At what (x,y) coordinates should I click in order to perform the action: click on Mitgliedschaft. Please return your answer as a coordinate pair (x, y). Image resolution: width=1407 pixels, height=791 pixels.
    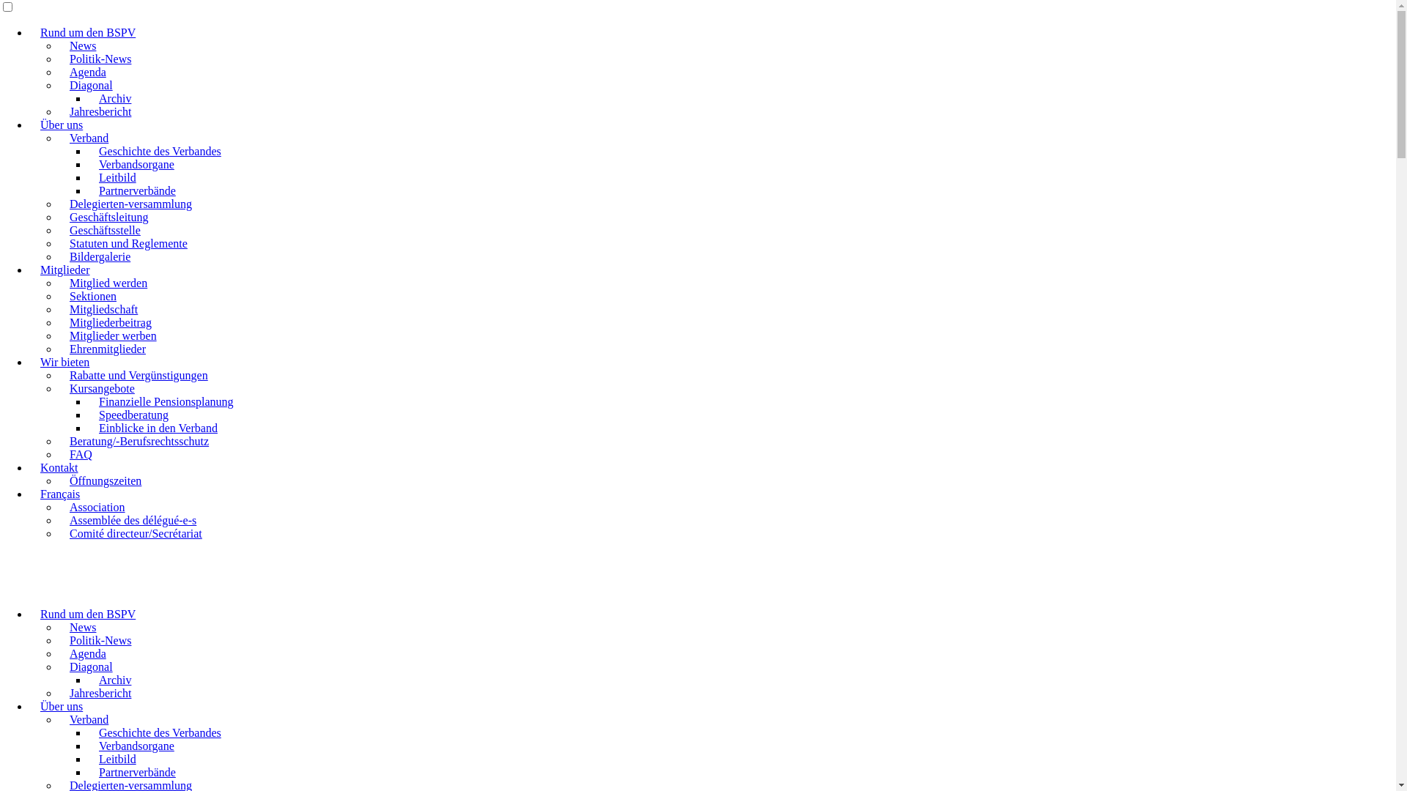
    Looking at the image, I should click on (104, 309).